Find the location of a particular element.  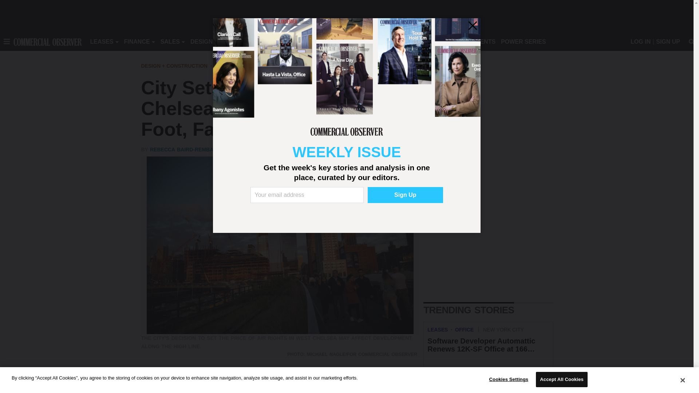

Posts by Rebecca Baird-Remba is located at coordinates (181, 149).